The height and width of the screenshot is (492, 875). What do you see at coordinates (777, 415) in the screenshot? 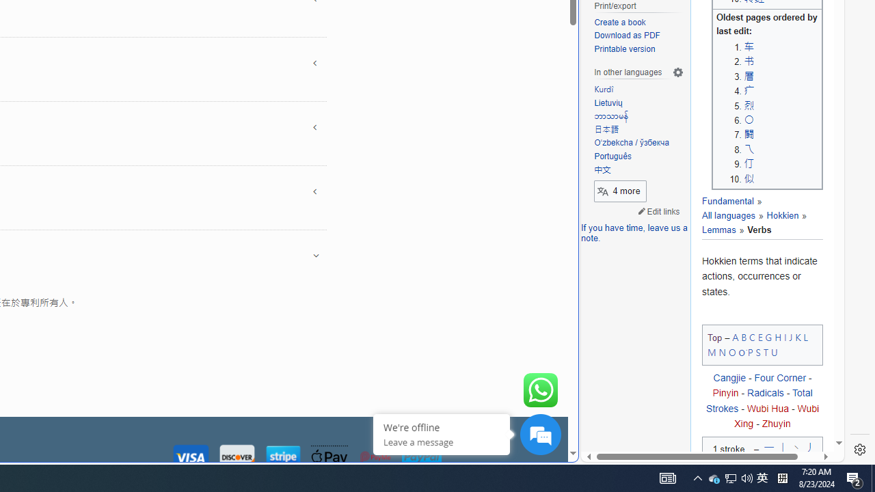
I see `Wubi Xing` at bounding box center [777, 415].